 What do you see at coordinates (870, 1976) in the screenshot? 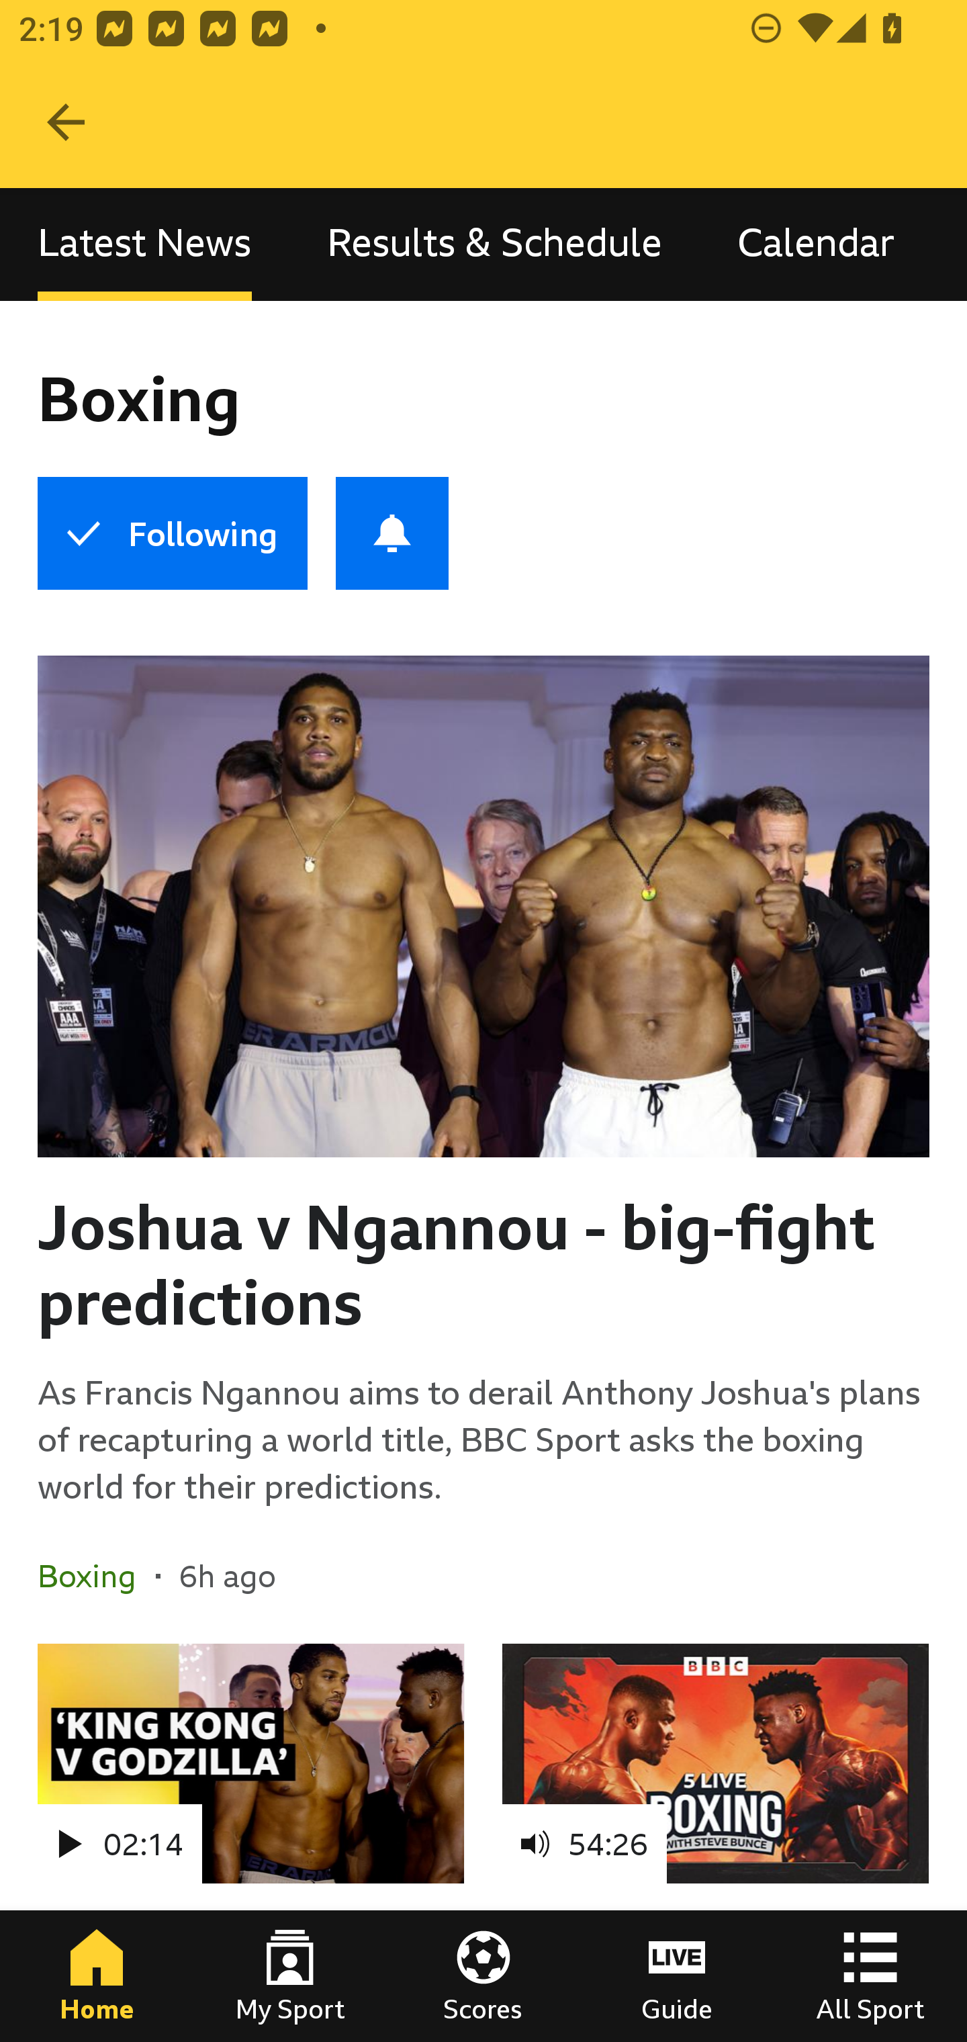
I see `All Sport` at bounding box center [870, 1976].